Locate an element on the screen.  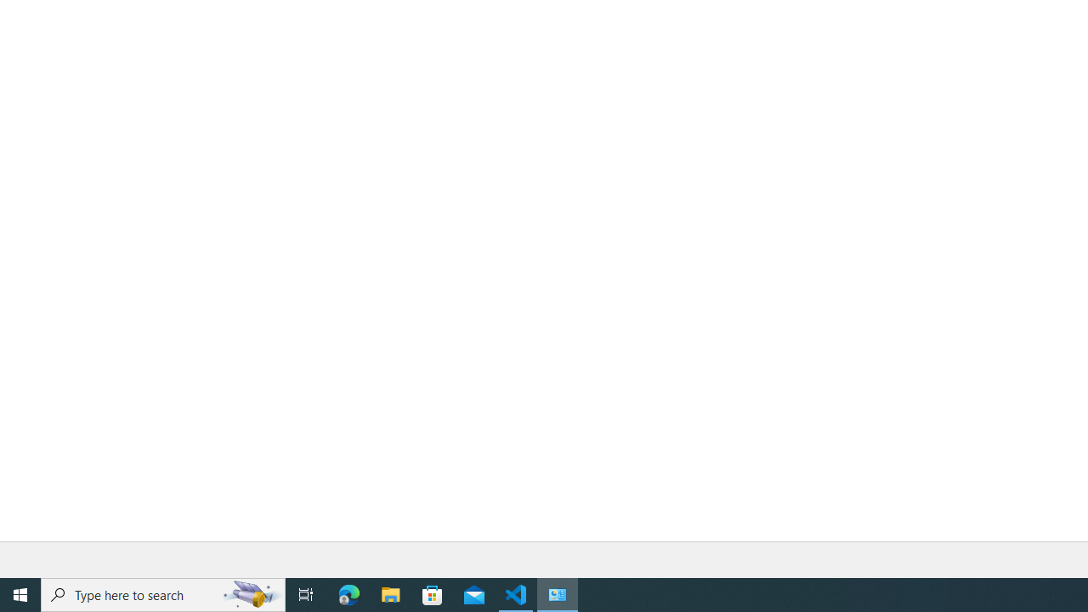
Control Panel - 1 running window is located at coordinates (558, 595).